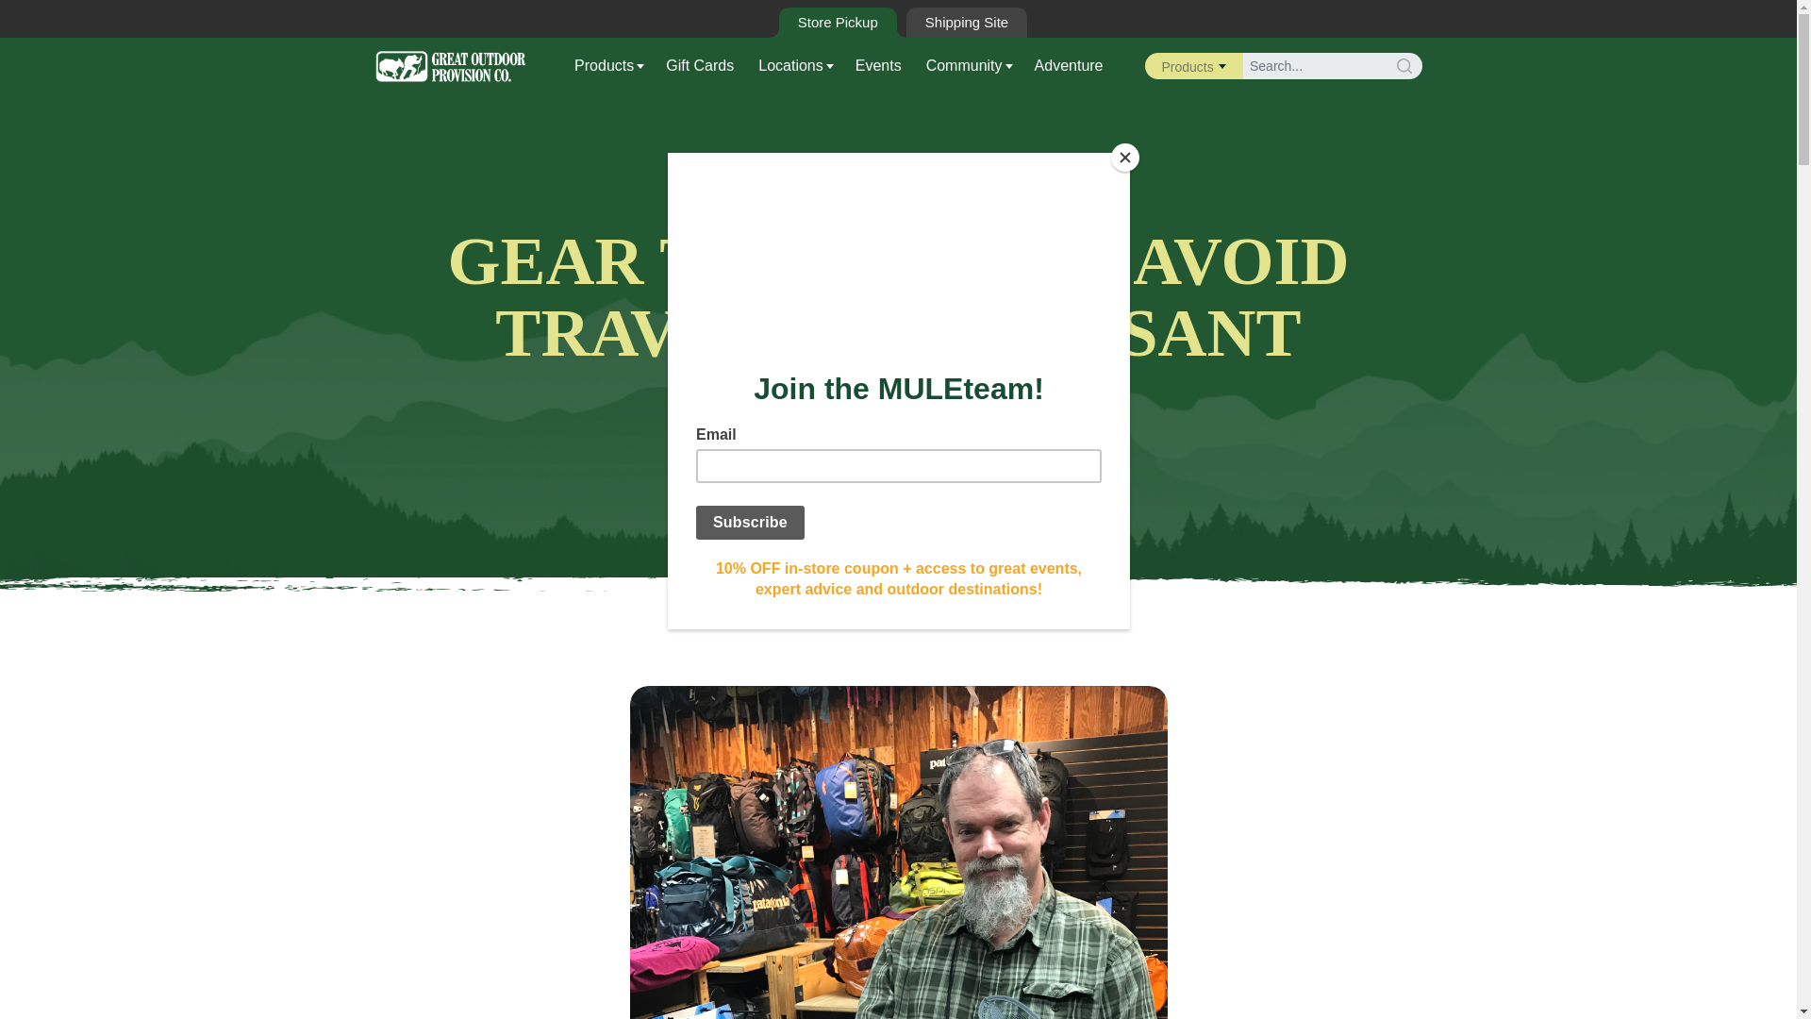 The width and height of the screenshot is (1811, 1019). Describe the element at coordinates (611, 66) in the screenshot. I see `Products` at that location.